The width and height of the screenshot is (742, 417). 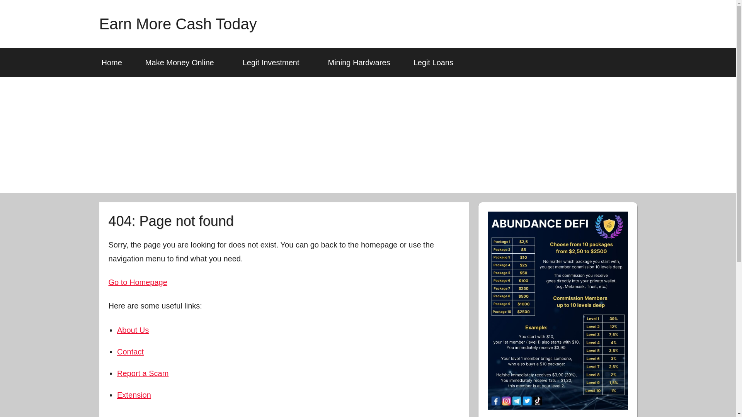 I want to click on Go to Homepage, so click(x=138, y=282).